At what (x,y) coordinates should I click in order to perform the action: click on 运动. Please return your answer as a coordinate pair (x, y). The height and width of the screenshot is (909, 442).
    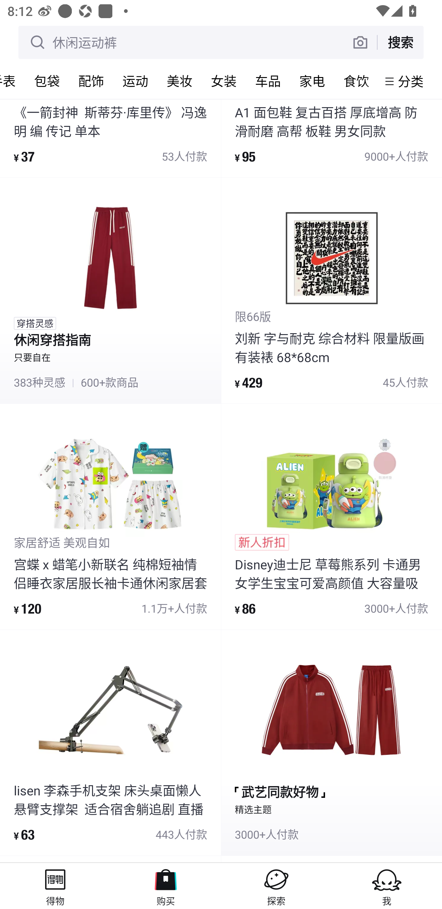
    Looking at the image, I should click on (135, 81).